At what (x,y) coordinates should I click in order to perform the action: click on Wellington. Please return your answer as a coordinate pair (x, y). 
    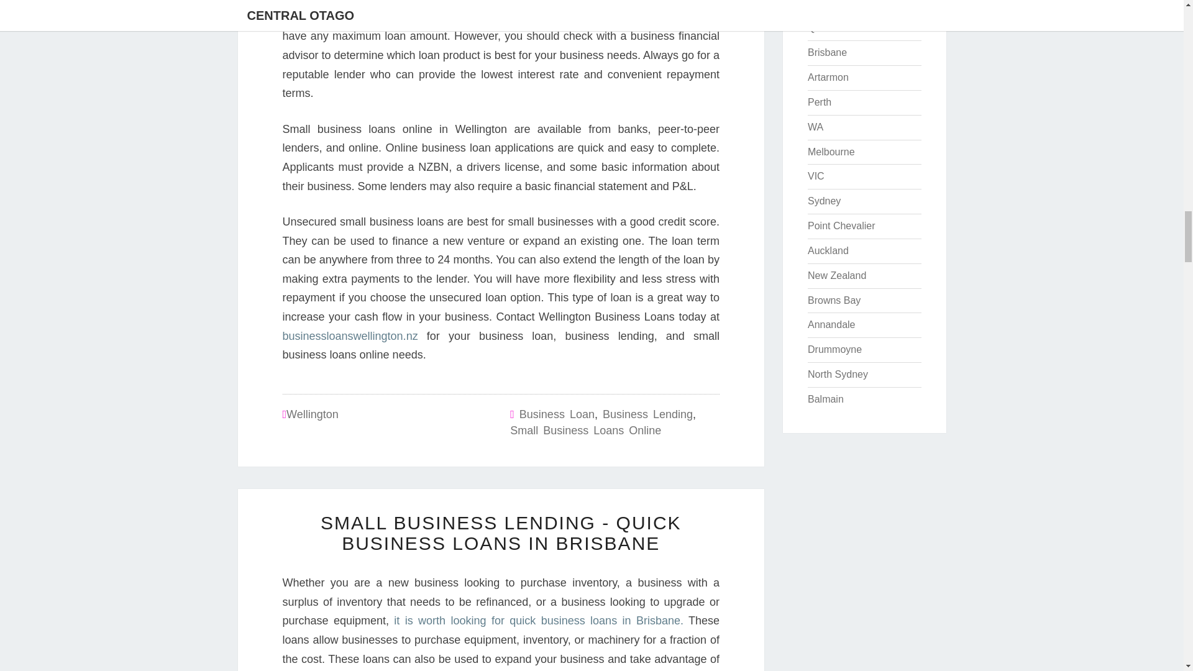
    Looking at the image, I should click on (312, 414).